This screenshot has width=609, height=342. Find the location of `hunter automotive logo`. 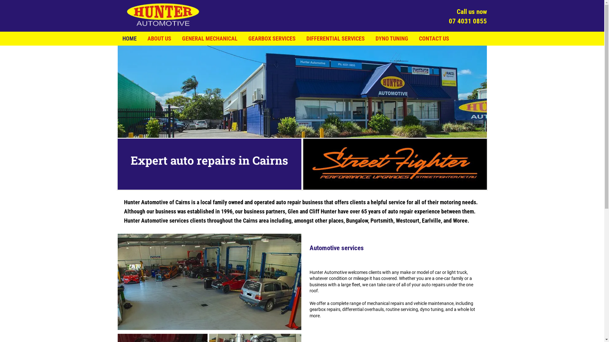

hunter automotive logo is located at coordinates (163, 15).